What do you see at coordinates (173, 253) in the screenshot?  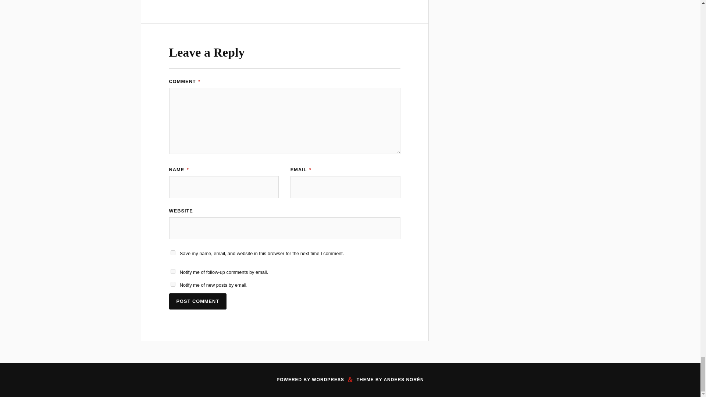 I see `yes` at bounding box center [173, 253].